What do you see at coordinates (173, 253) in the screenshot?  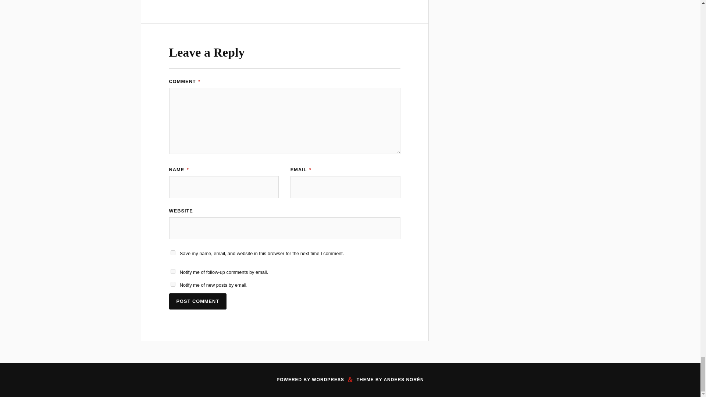 I see `yes` at bounding box center [173, 253].